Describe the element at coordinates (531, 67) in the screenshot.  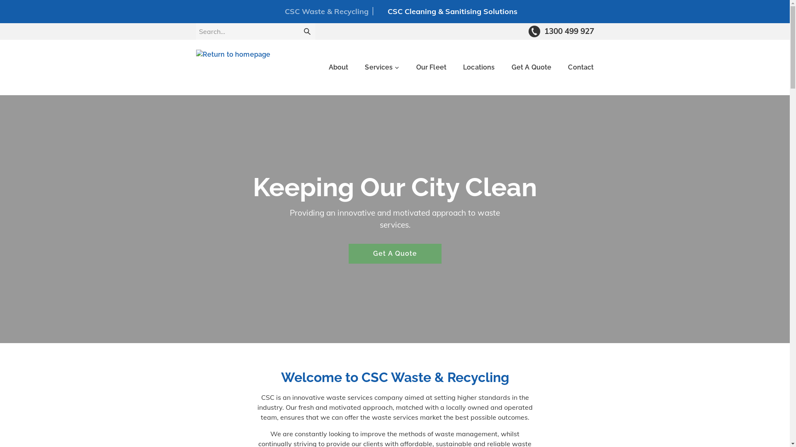
I see `Get A Quote` at that location.